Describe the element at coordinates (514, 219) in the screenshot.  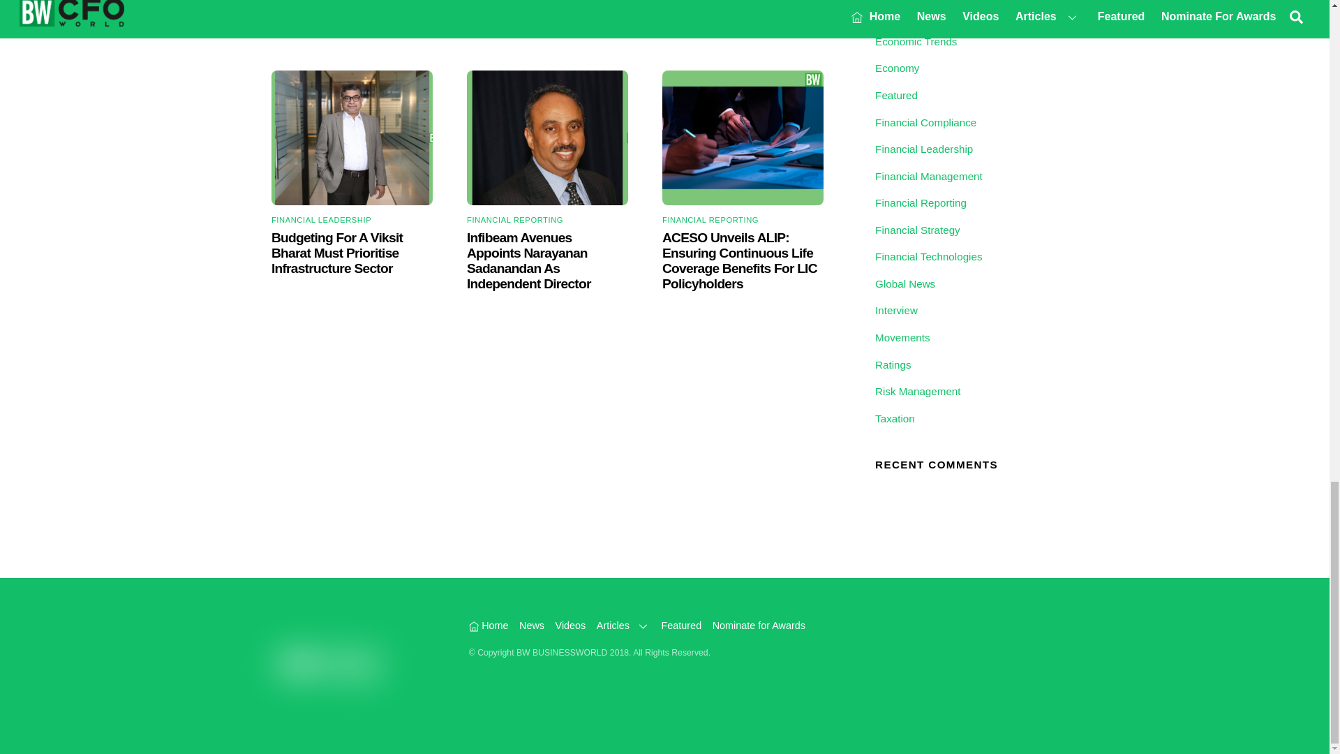
I see `FINANCIAL REPORTING` at that location.